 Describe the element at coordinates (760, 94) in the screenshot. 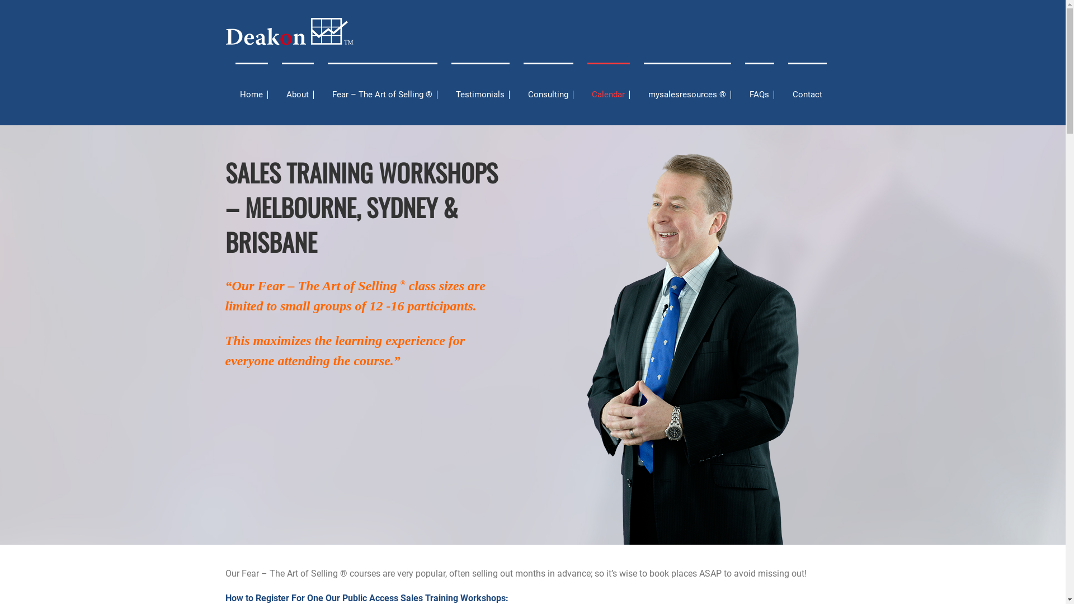

I see `FAQs` at that location.